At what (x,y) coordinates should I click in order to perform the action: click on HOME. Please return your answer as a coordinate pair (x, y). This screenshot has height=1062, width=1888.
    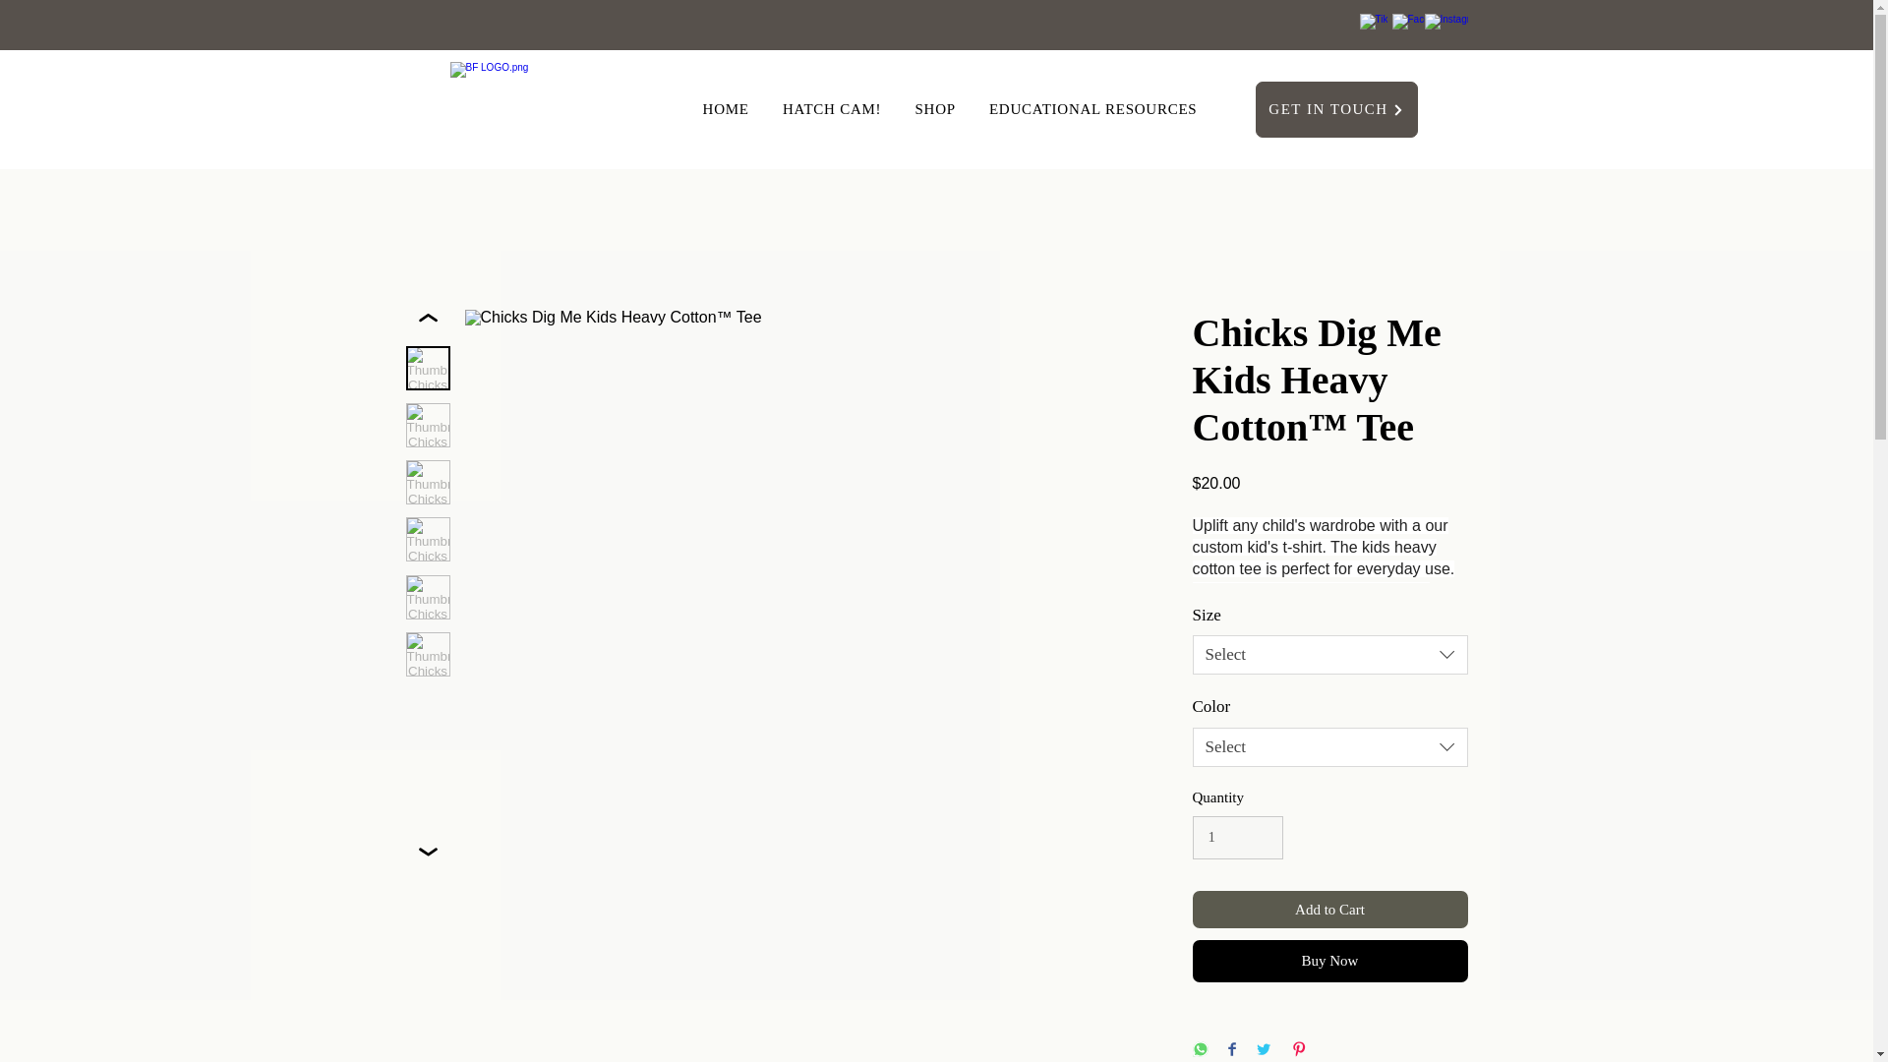
    Looking at the image, I should click on (726, 108).